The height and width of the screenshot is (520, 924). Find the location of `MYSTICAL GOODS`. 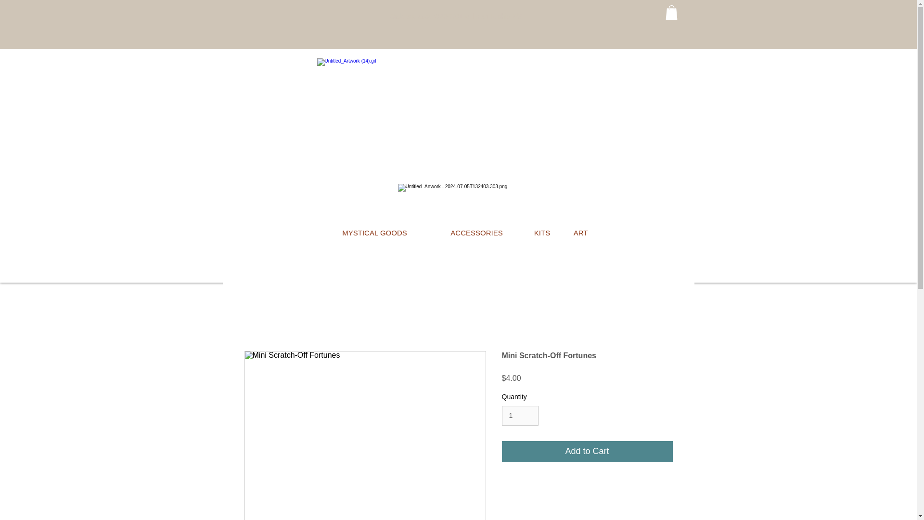

MYSTICAL GOODS is located at coordinates (374, 233).